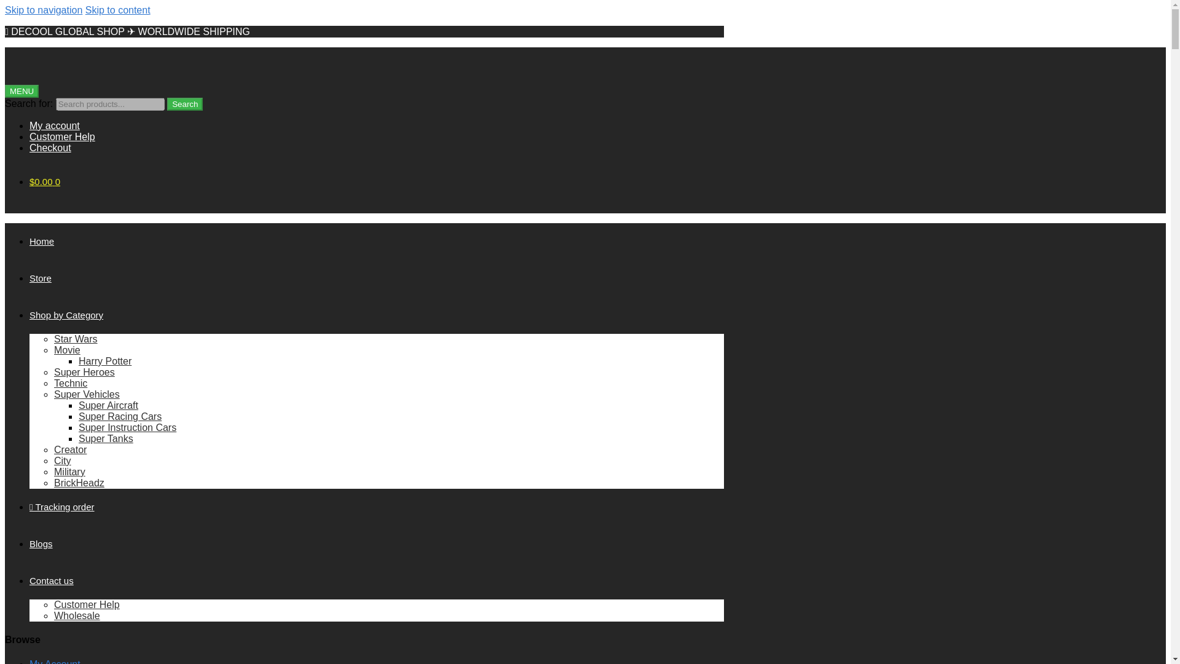 The width and height of the screenshot is (1180, 664). What do you see at coordinates (42, 241) in the screenshot?
I see `Home` at bounding box center [42, 241].